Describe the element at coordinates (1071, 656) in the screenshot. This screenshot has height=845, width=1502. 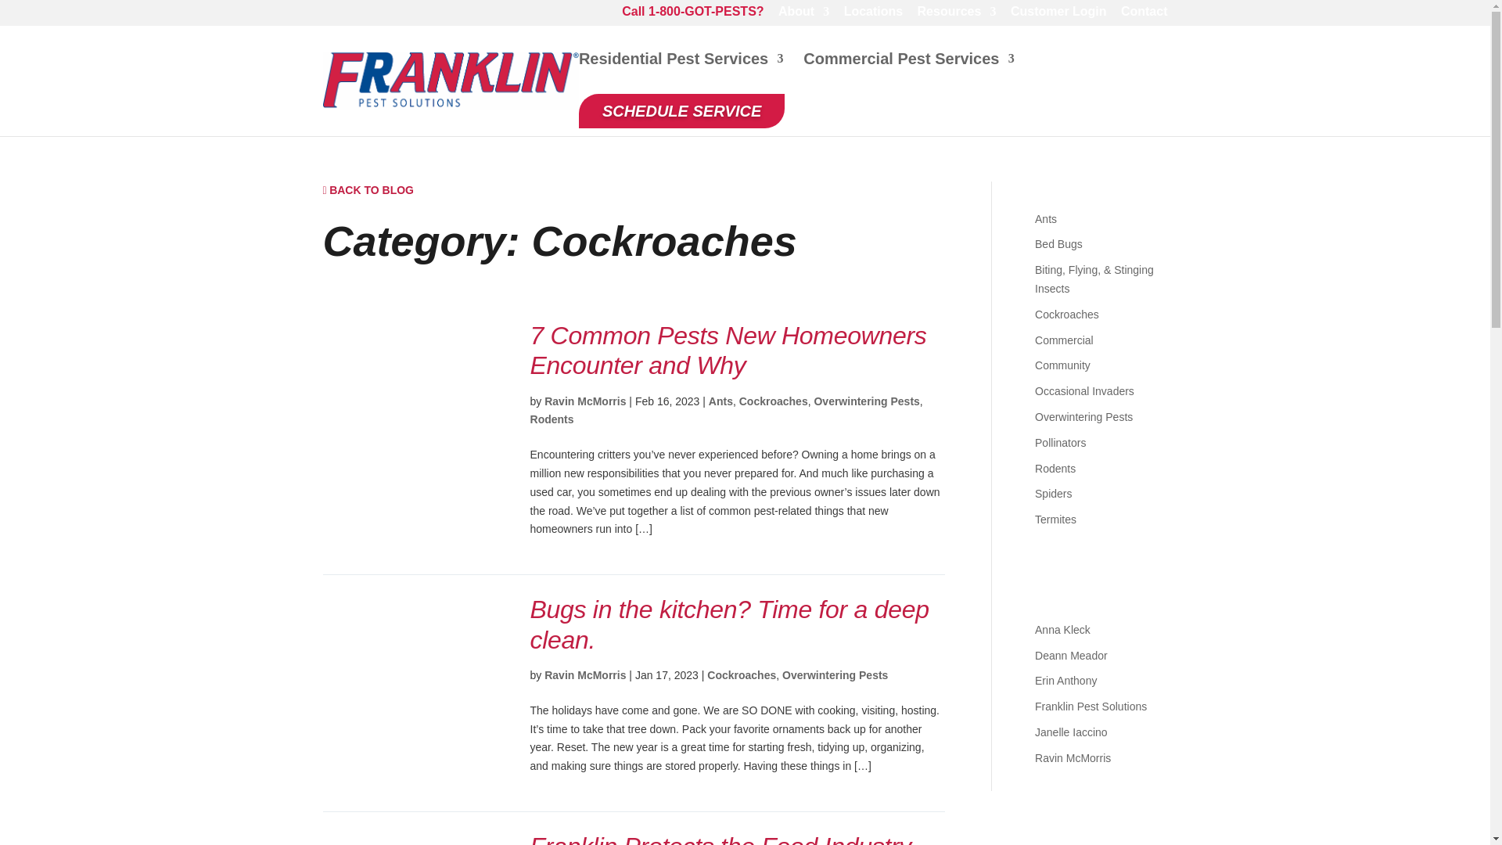
I see `Posts by Deann Meador` at that location.